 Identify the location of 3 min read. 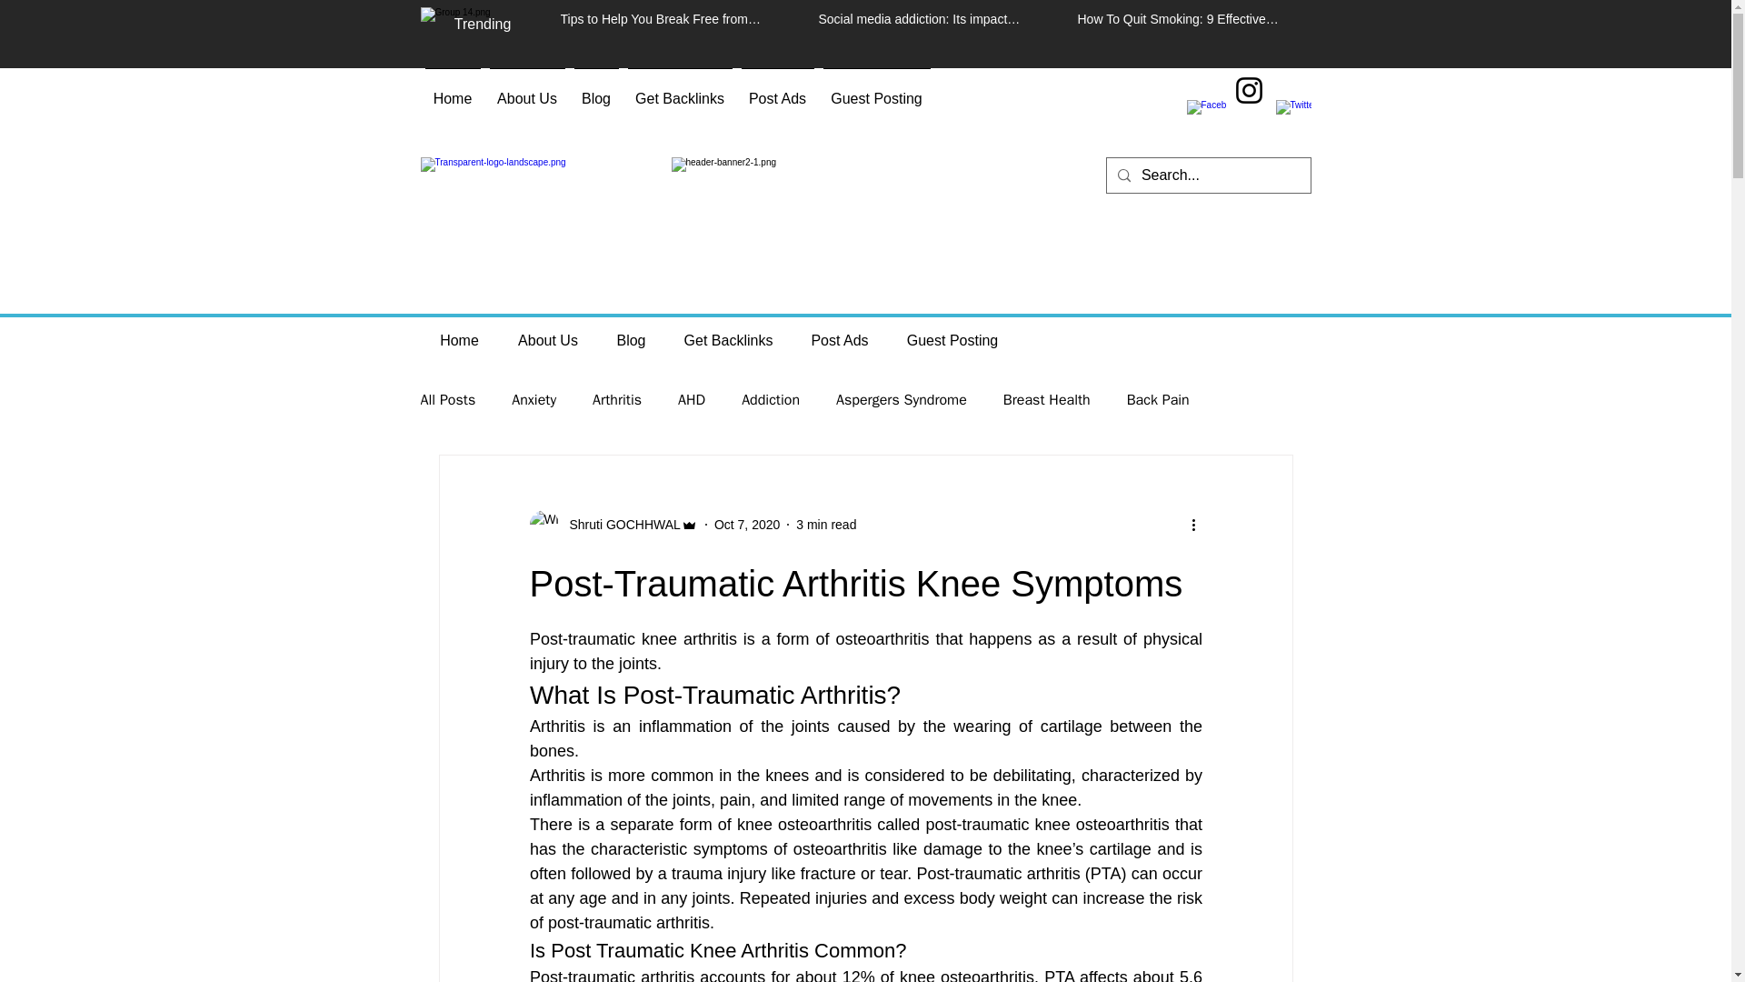
(825, 525).